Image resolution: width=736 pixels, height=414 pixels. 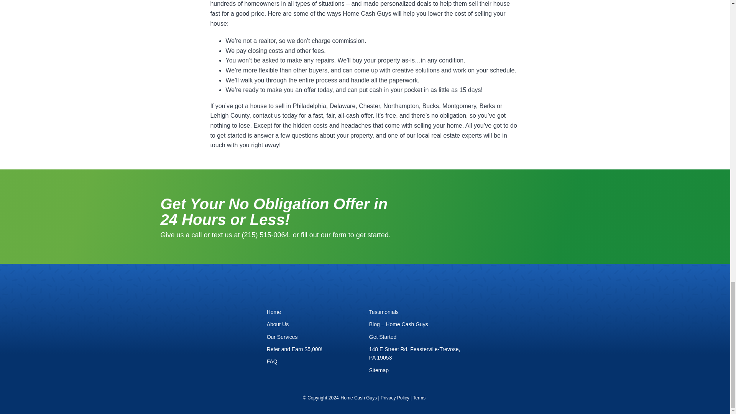 I want to click on About Us, so click(x=314, y=324).